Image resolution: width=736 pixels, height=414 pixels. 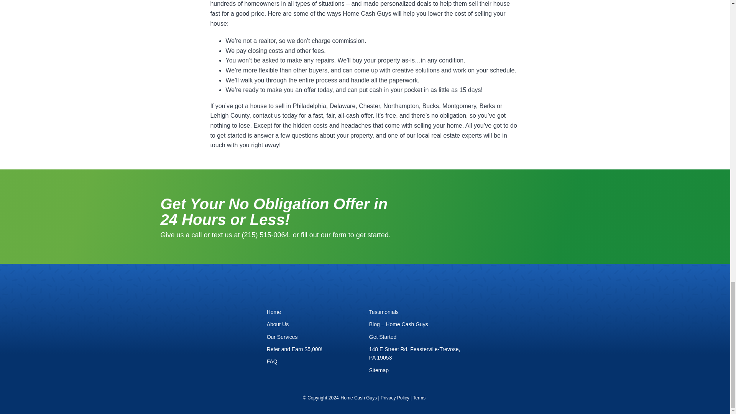 I want to click on About Us, so click(x=314, y=324).